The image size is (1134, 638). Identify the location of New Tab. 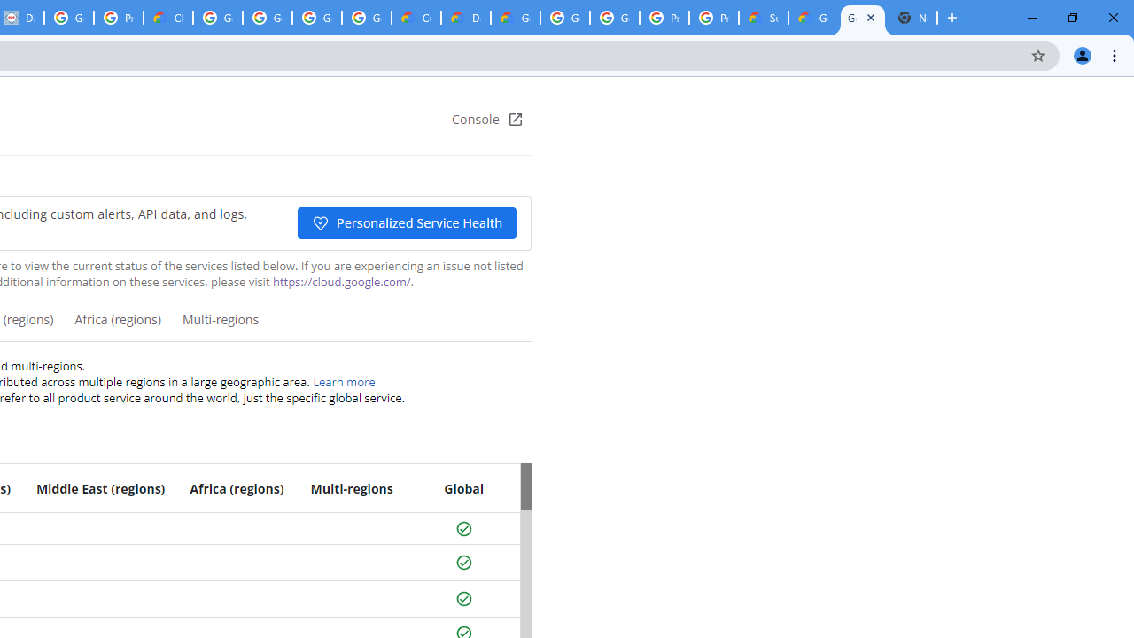
(913, 18).